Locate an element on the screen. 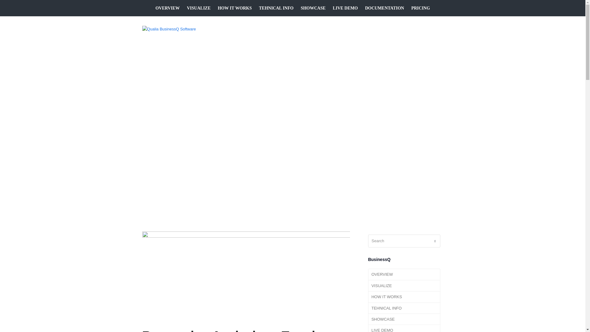 The width and height of the screenshot is (590, 332). ABOUT is located at coordinates (372, 29).